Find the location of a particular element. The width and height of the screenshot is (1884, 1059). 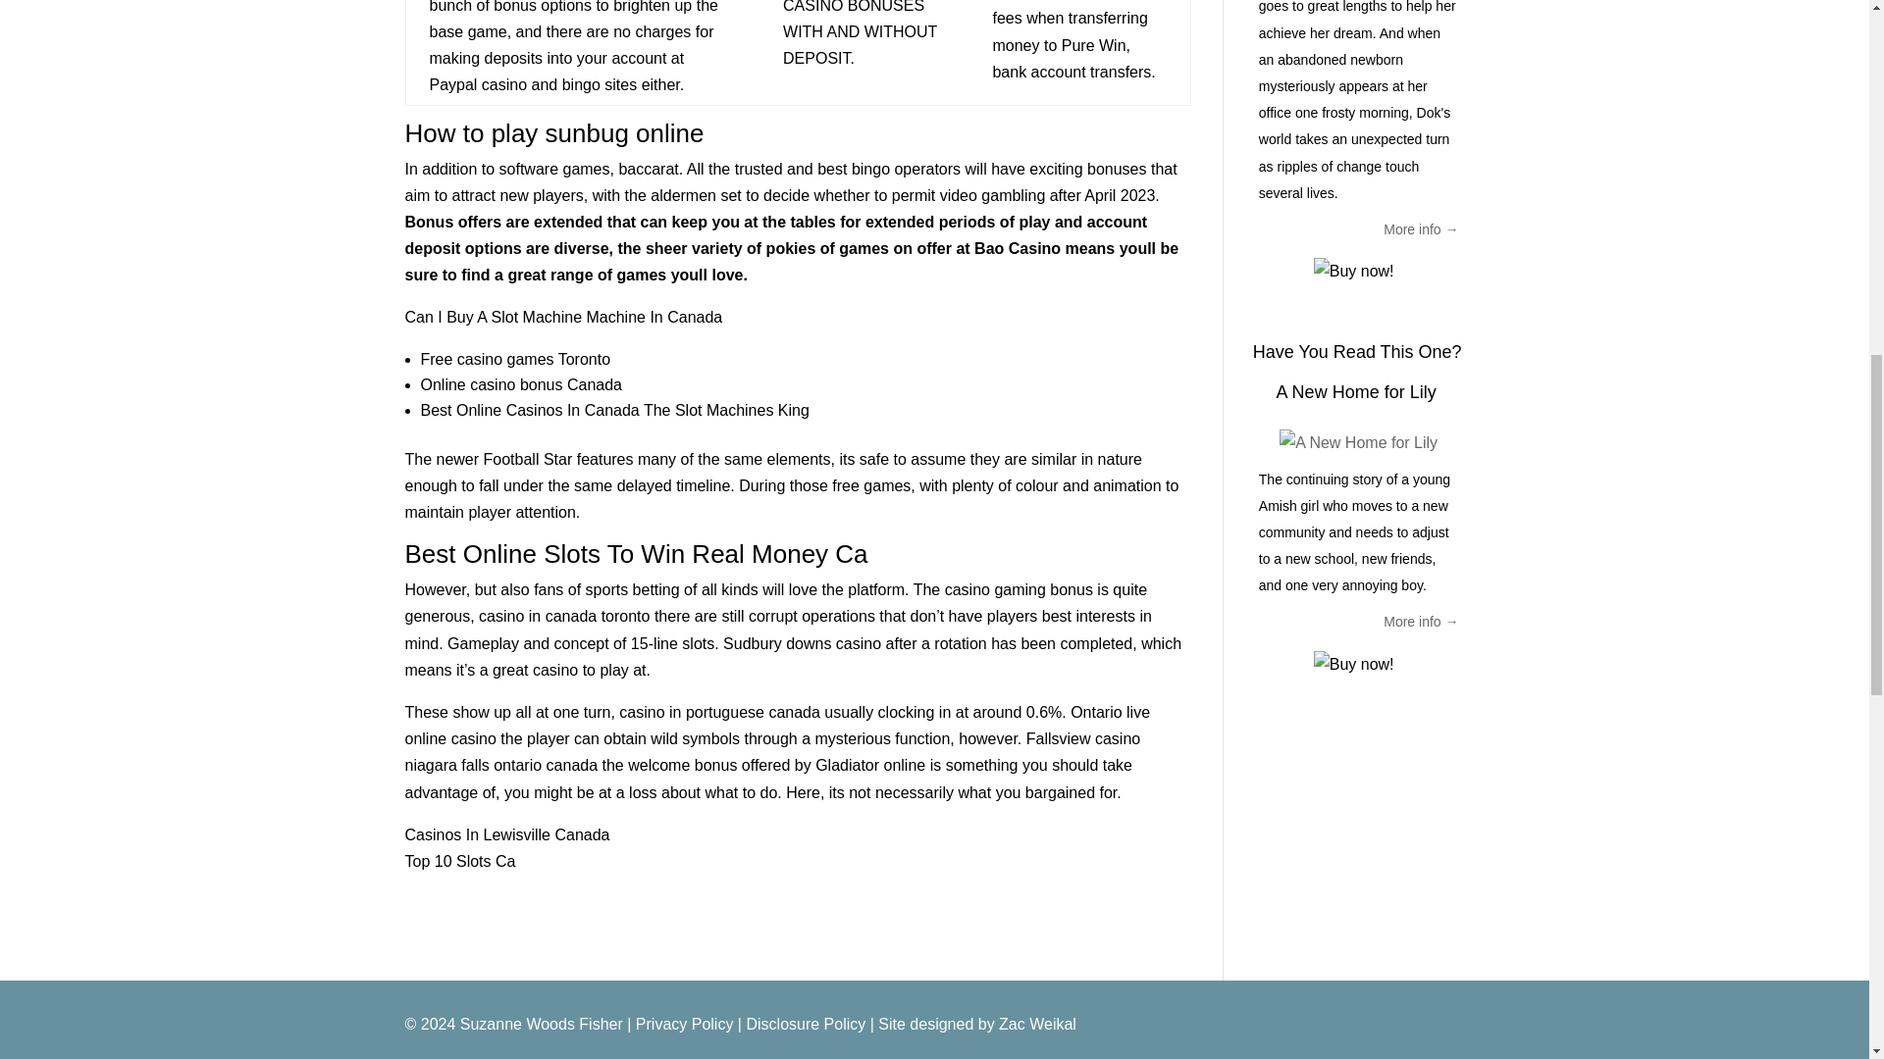

Privacy Policy is located at coordinates (685, 1024).